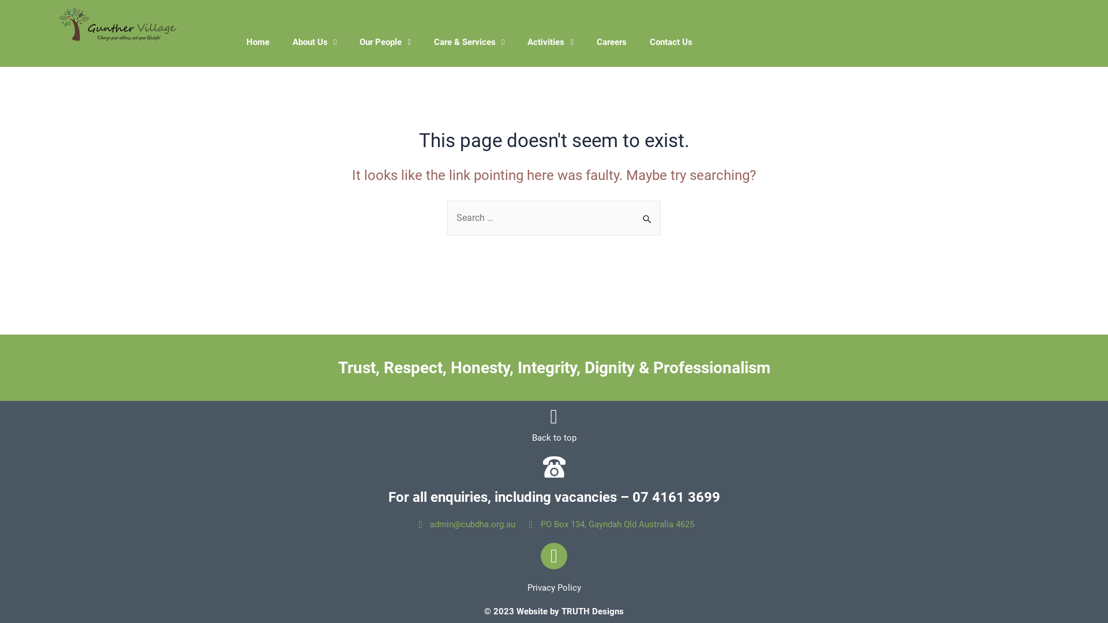 Image resolution: width=1108 pixels, height=623 pixels. I want to click on Privacy Policy, so click(554, 588).